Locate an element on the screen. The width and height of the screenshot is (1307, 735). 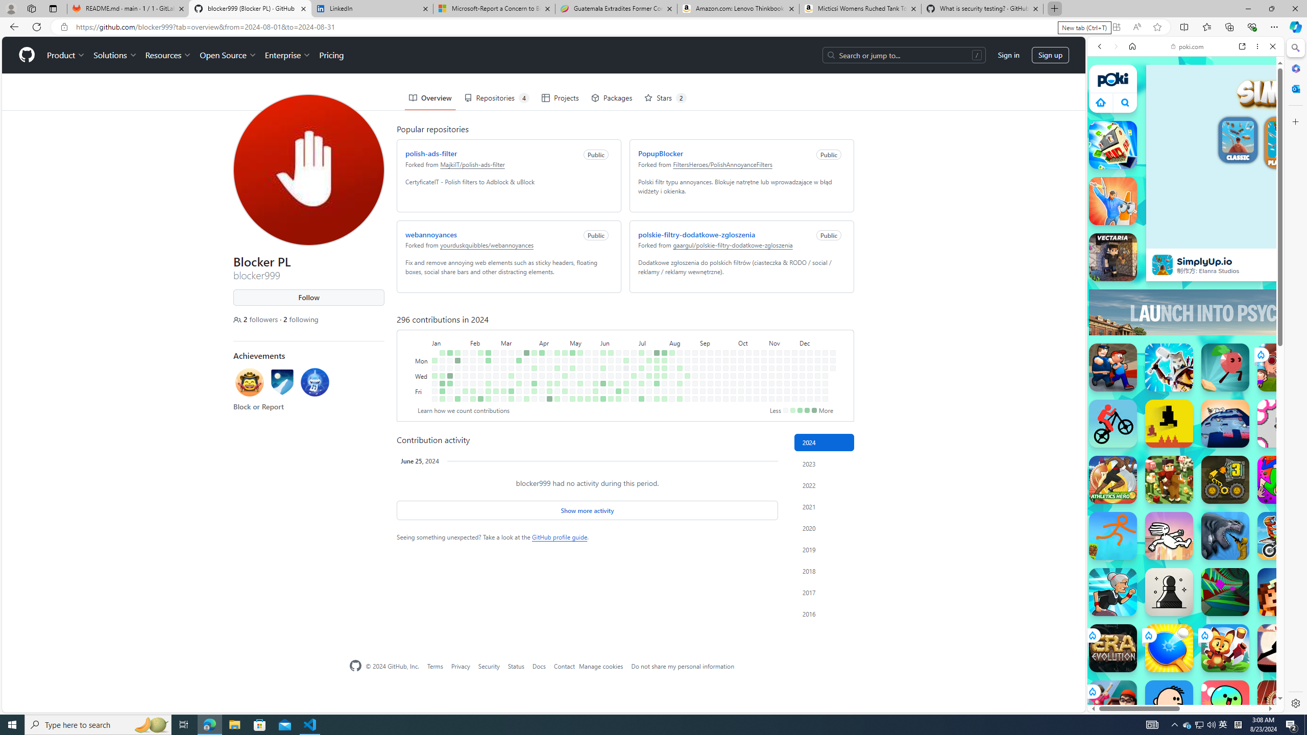
No contributions on October 19th. is located at coordinates (748, 399).